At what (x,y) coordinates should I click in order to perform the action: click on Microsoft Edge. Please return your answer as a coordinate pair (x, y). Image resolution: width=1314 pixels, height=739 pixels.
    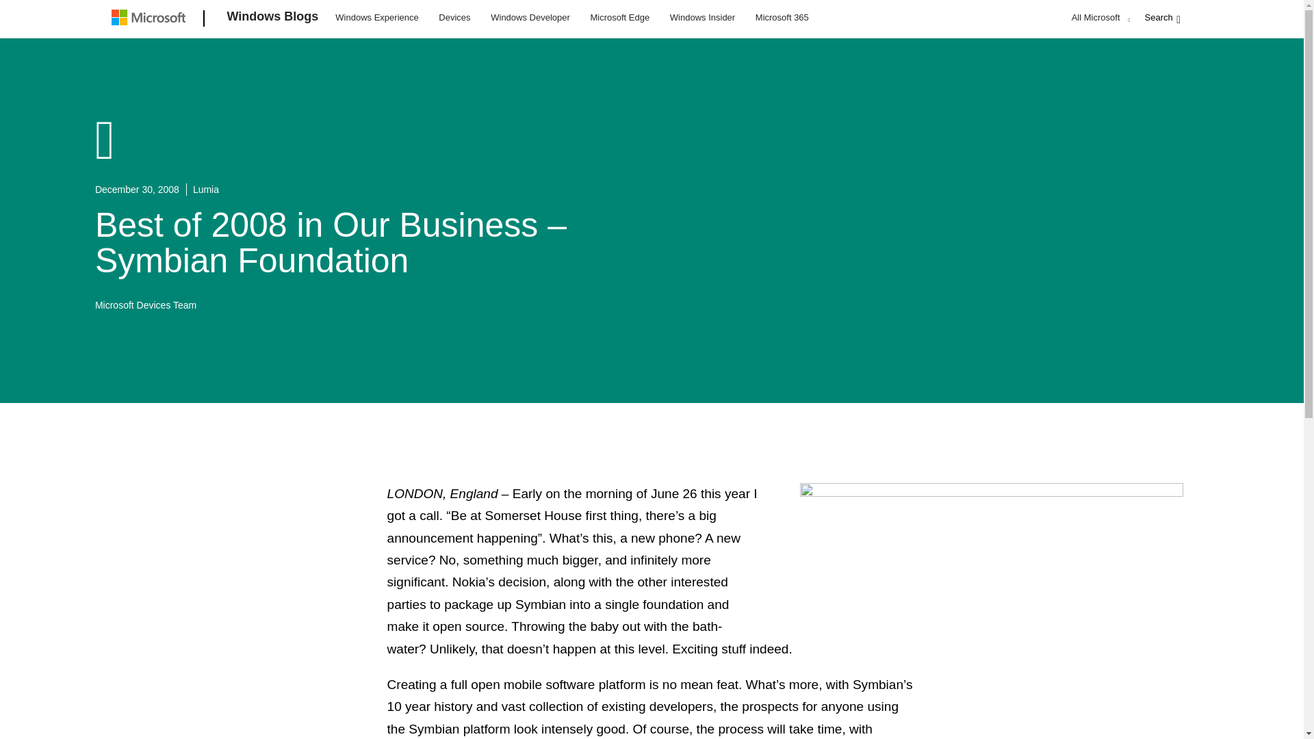
    Looking at the image, I should click on (619, 16).